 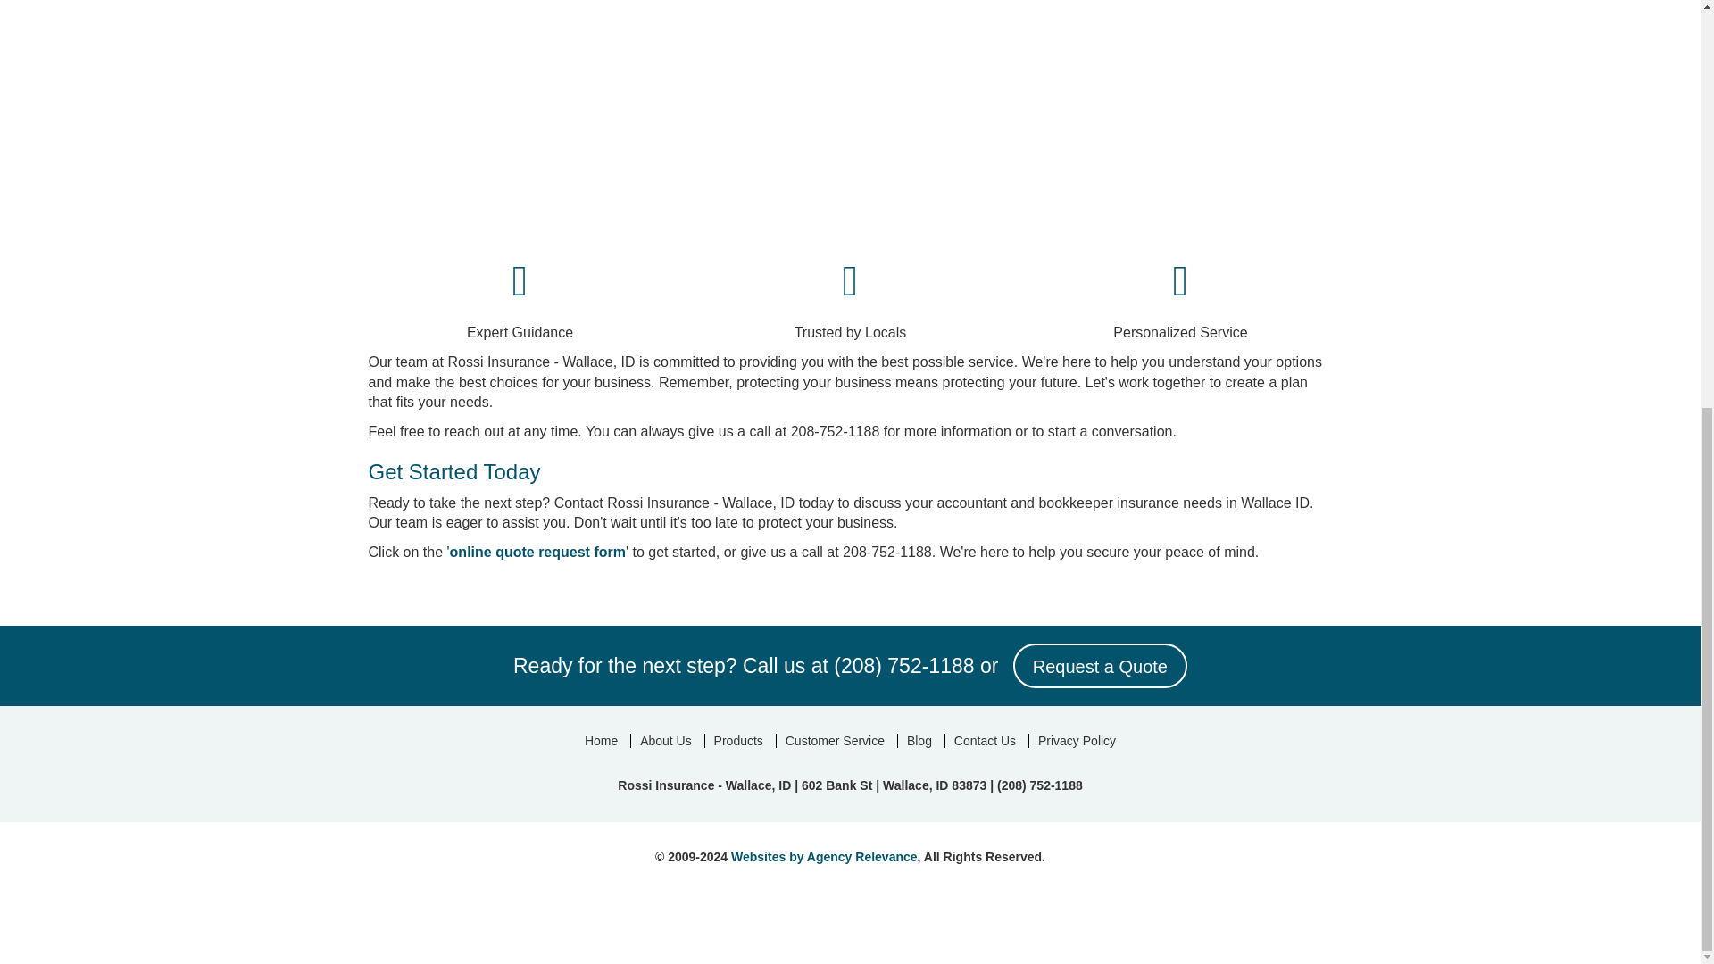 What do you see at coordinates (834, 741) in the screenshot?
I see `Customer Service` at bounding box center [834, 741].